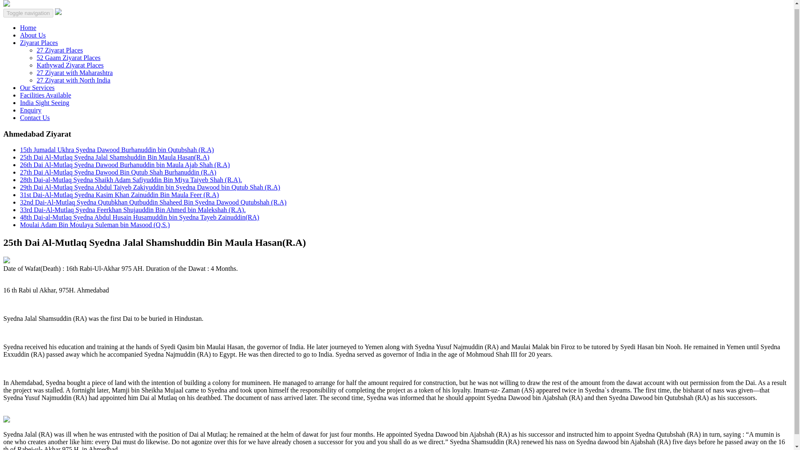  I want to click on Toggle navigation, so click(28, 13).